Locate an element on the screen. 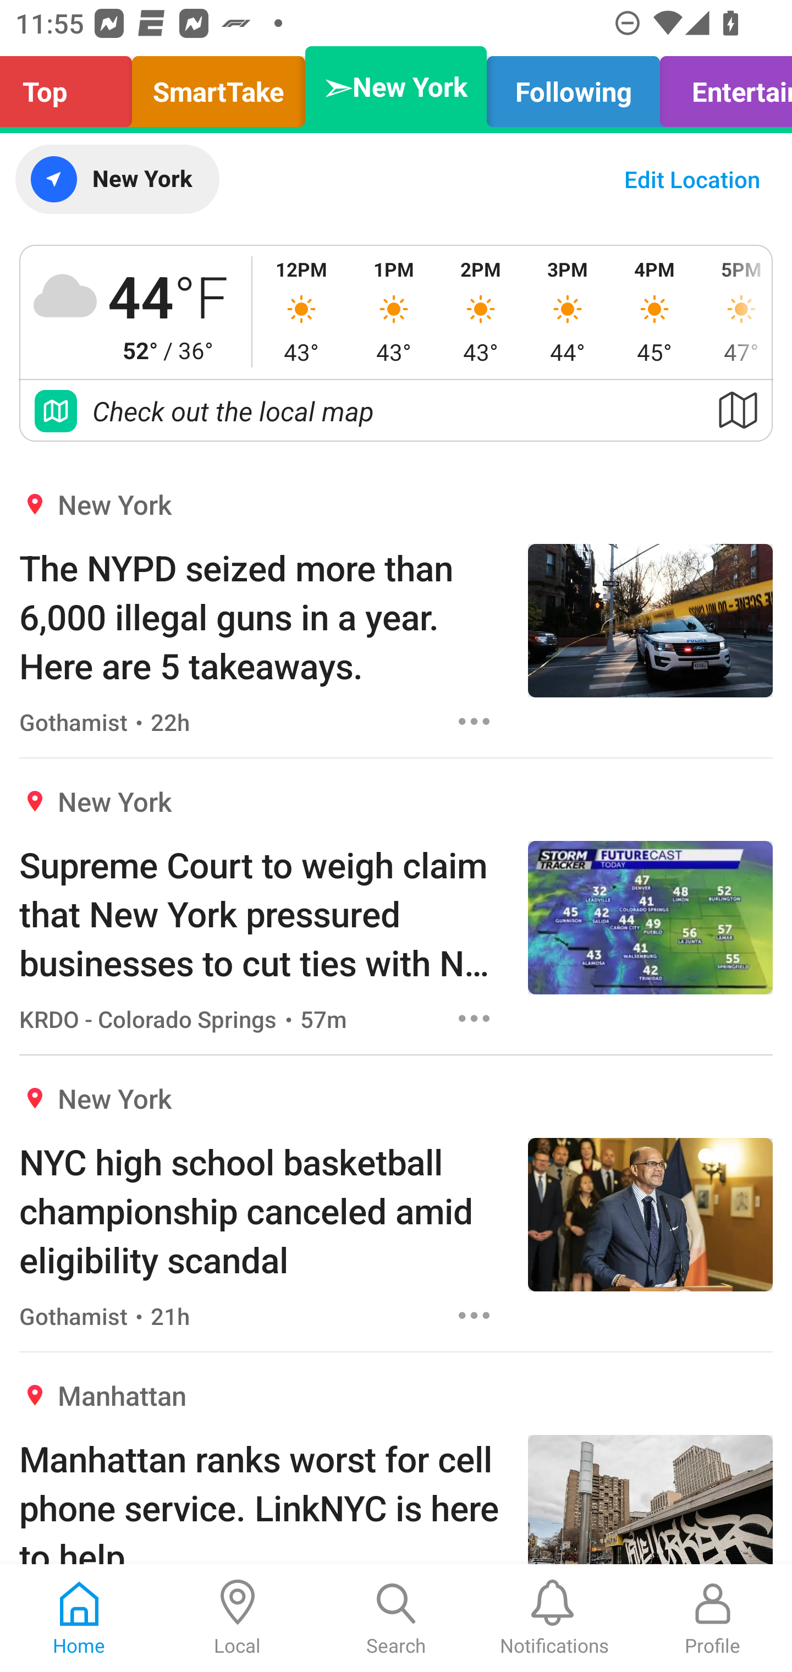 This screenshot has height=1672, width=792. Local is located at coordinates (238, 1618).